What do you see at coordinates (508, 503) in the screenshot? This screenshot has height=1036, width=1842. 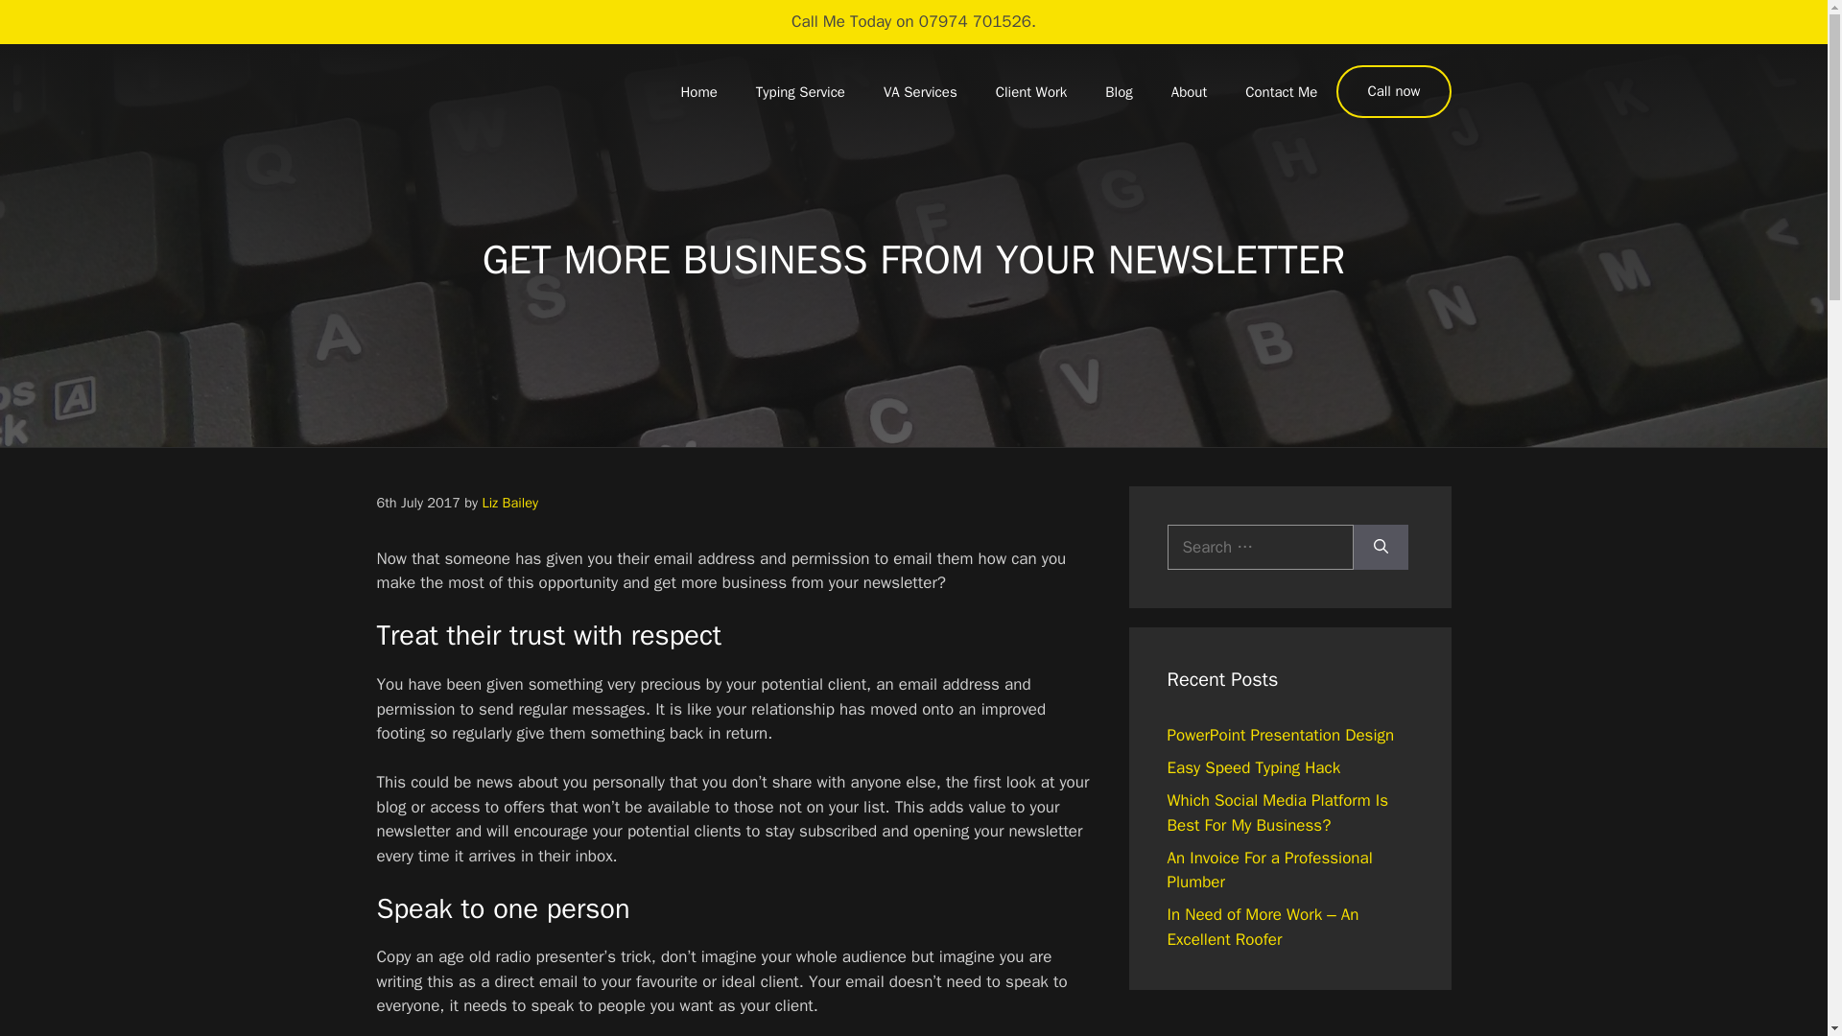 I see `Liz Bailey` at bounding box center [508, 503].